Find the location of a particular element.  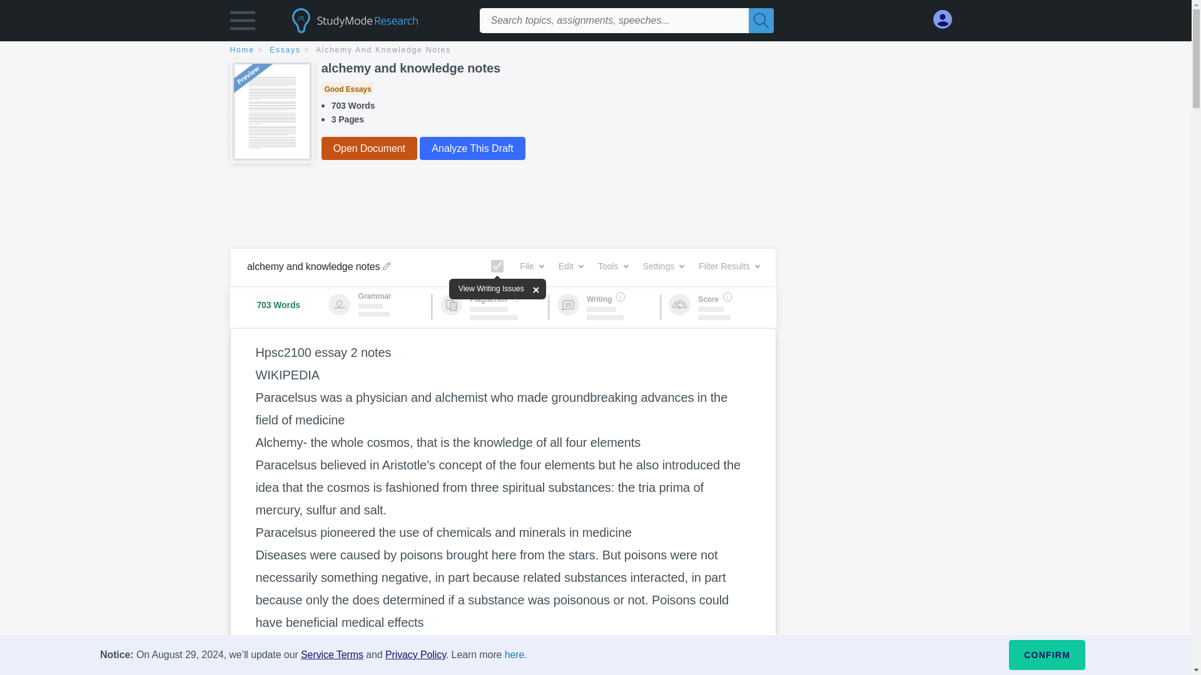

Analyze This Draft is located at coordinates (472, 148).